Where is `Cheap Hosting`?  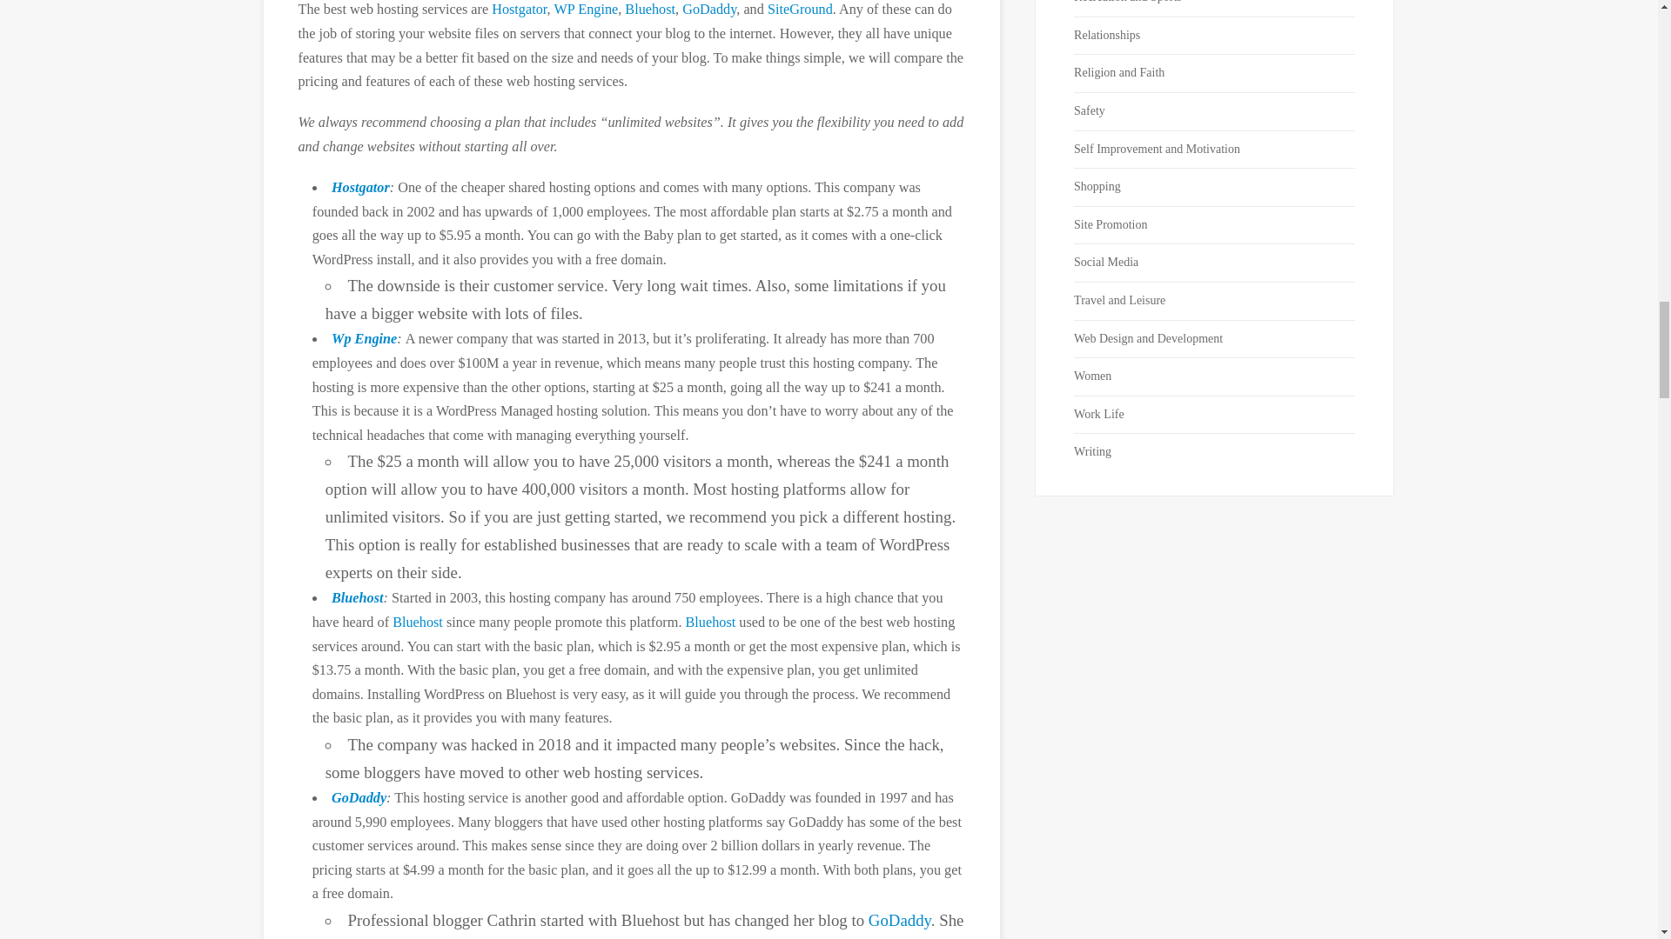 Cheap Hosting is located at coordinates (360, 188).